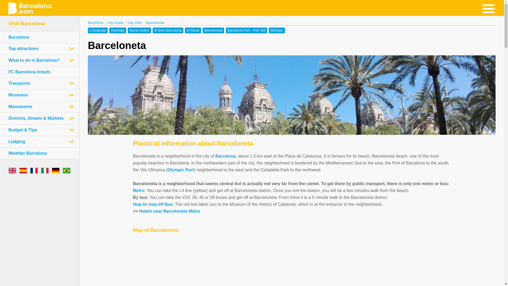 The height and width of the screenshot is (286, 508). What do you see at coordinates (152, 204) in the screenshot?
I see `Hop-on hop-off Bus Barcelona` at bounding box center [152, 204].